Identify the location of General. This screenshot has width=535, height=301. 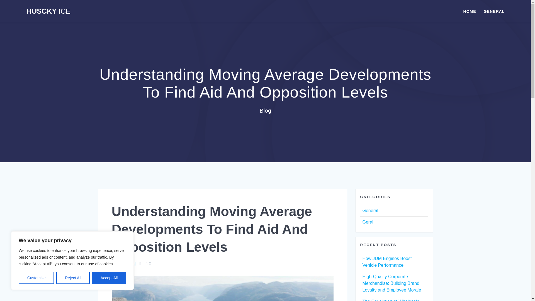
(128, 264).